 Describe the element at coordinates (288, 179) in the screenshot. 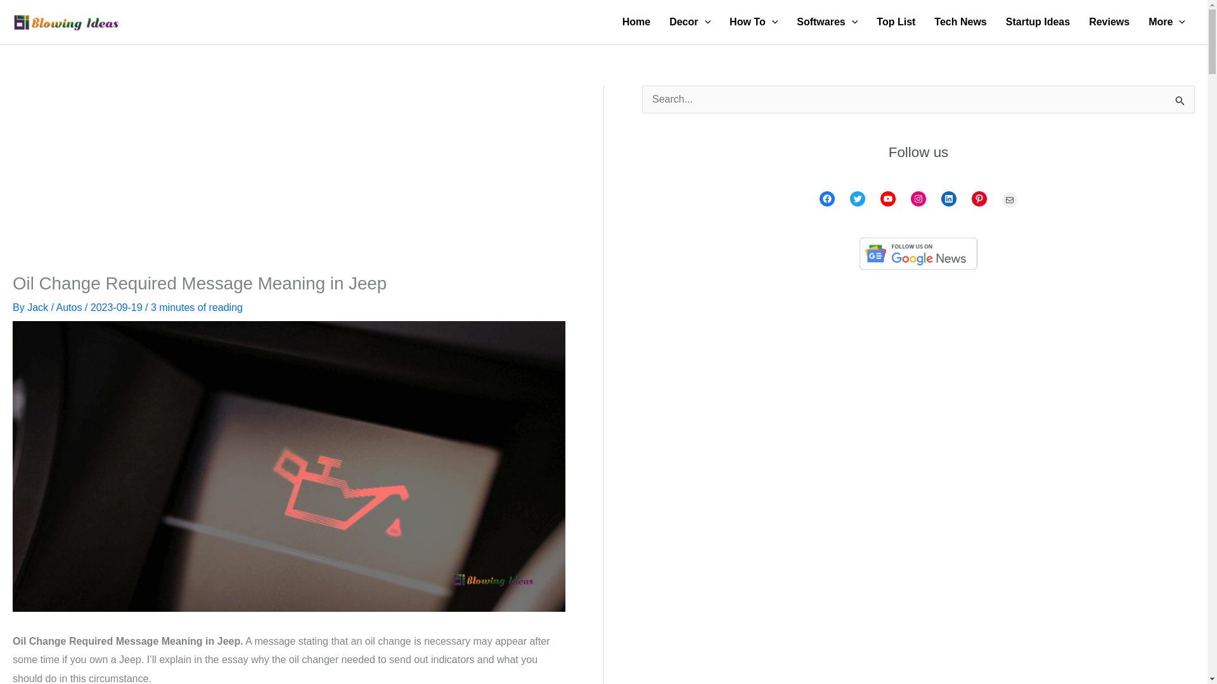

I see `Advertisement` at that location.